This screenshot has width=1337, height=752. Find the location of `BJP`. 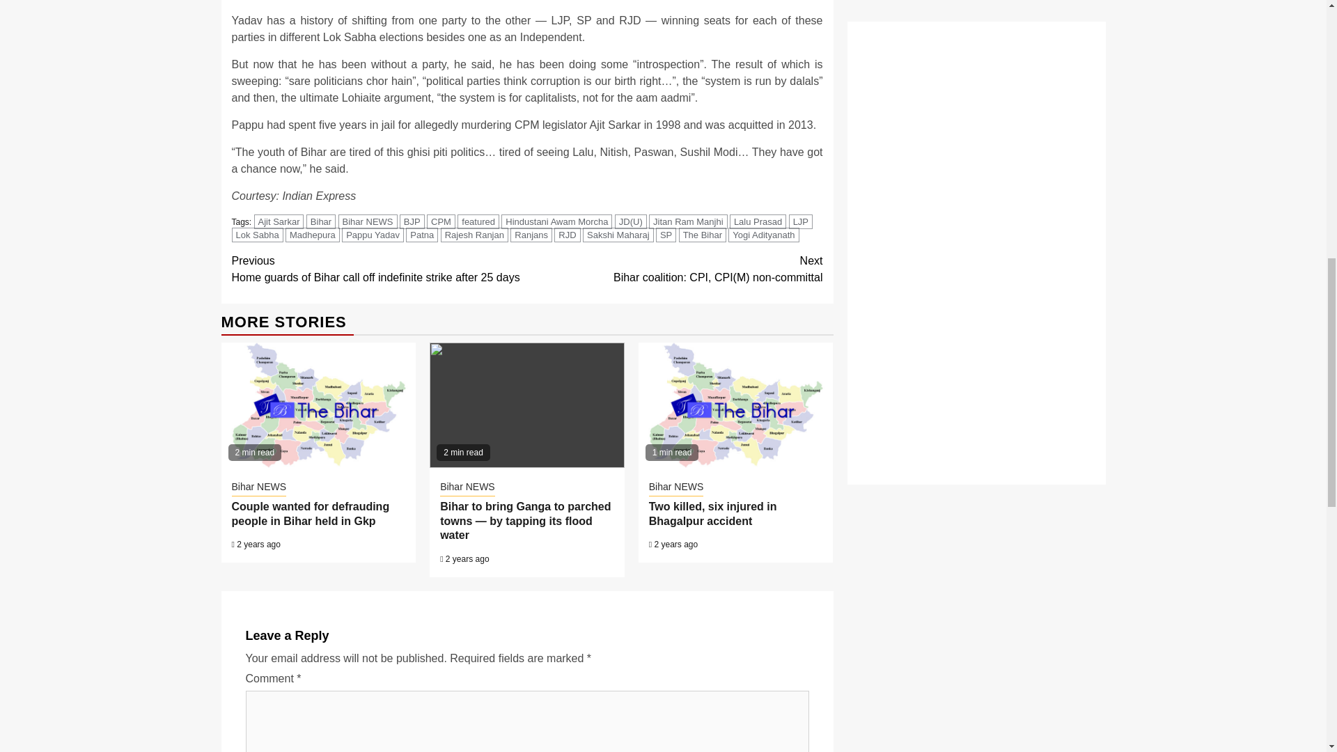

BJP is located at coordinates (412, 221).